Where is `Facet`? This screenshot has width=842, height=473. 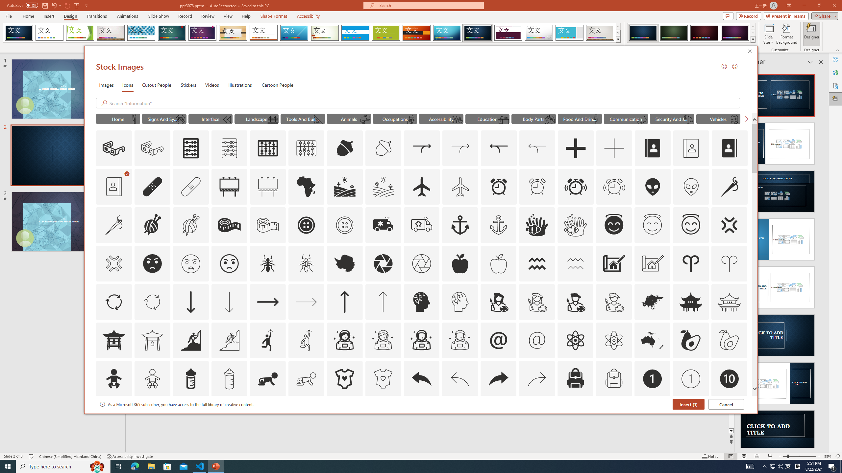 Facet is located at coordinates (80, 33).